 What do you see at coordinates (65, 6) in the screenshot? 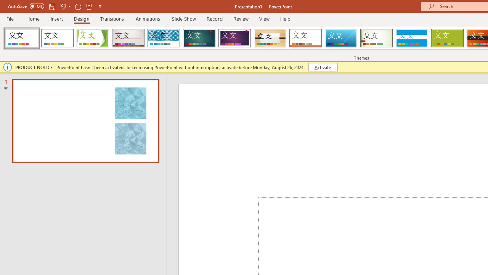
I see `Undo` at bounding box center [65, 6].